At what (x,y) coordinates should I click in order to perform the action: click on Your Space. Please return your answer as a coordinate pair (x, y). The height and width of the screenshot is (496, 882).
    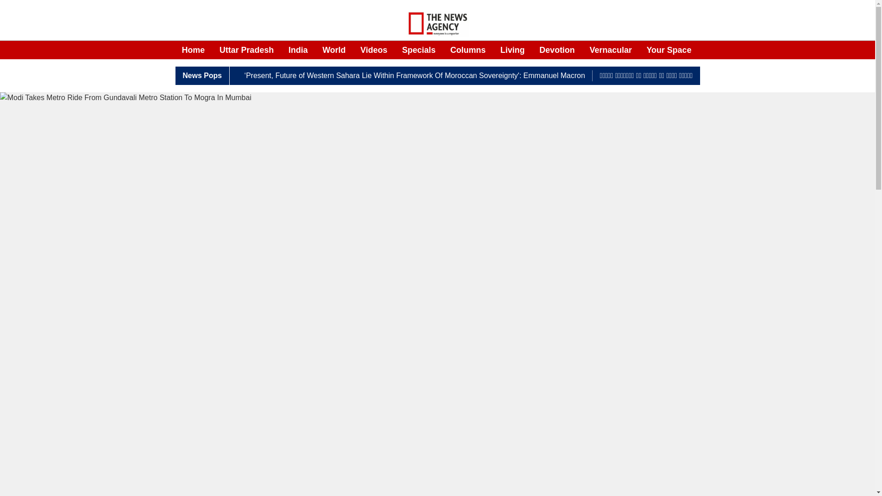
    Looking at the image, I should click on (669, 51).